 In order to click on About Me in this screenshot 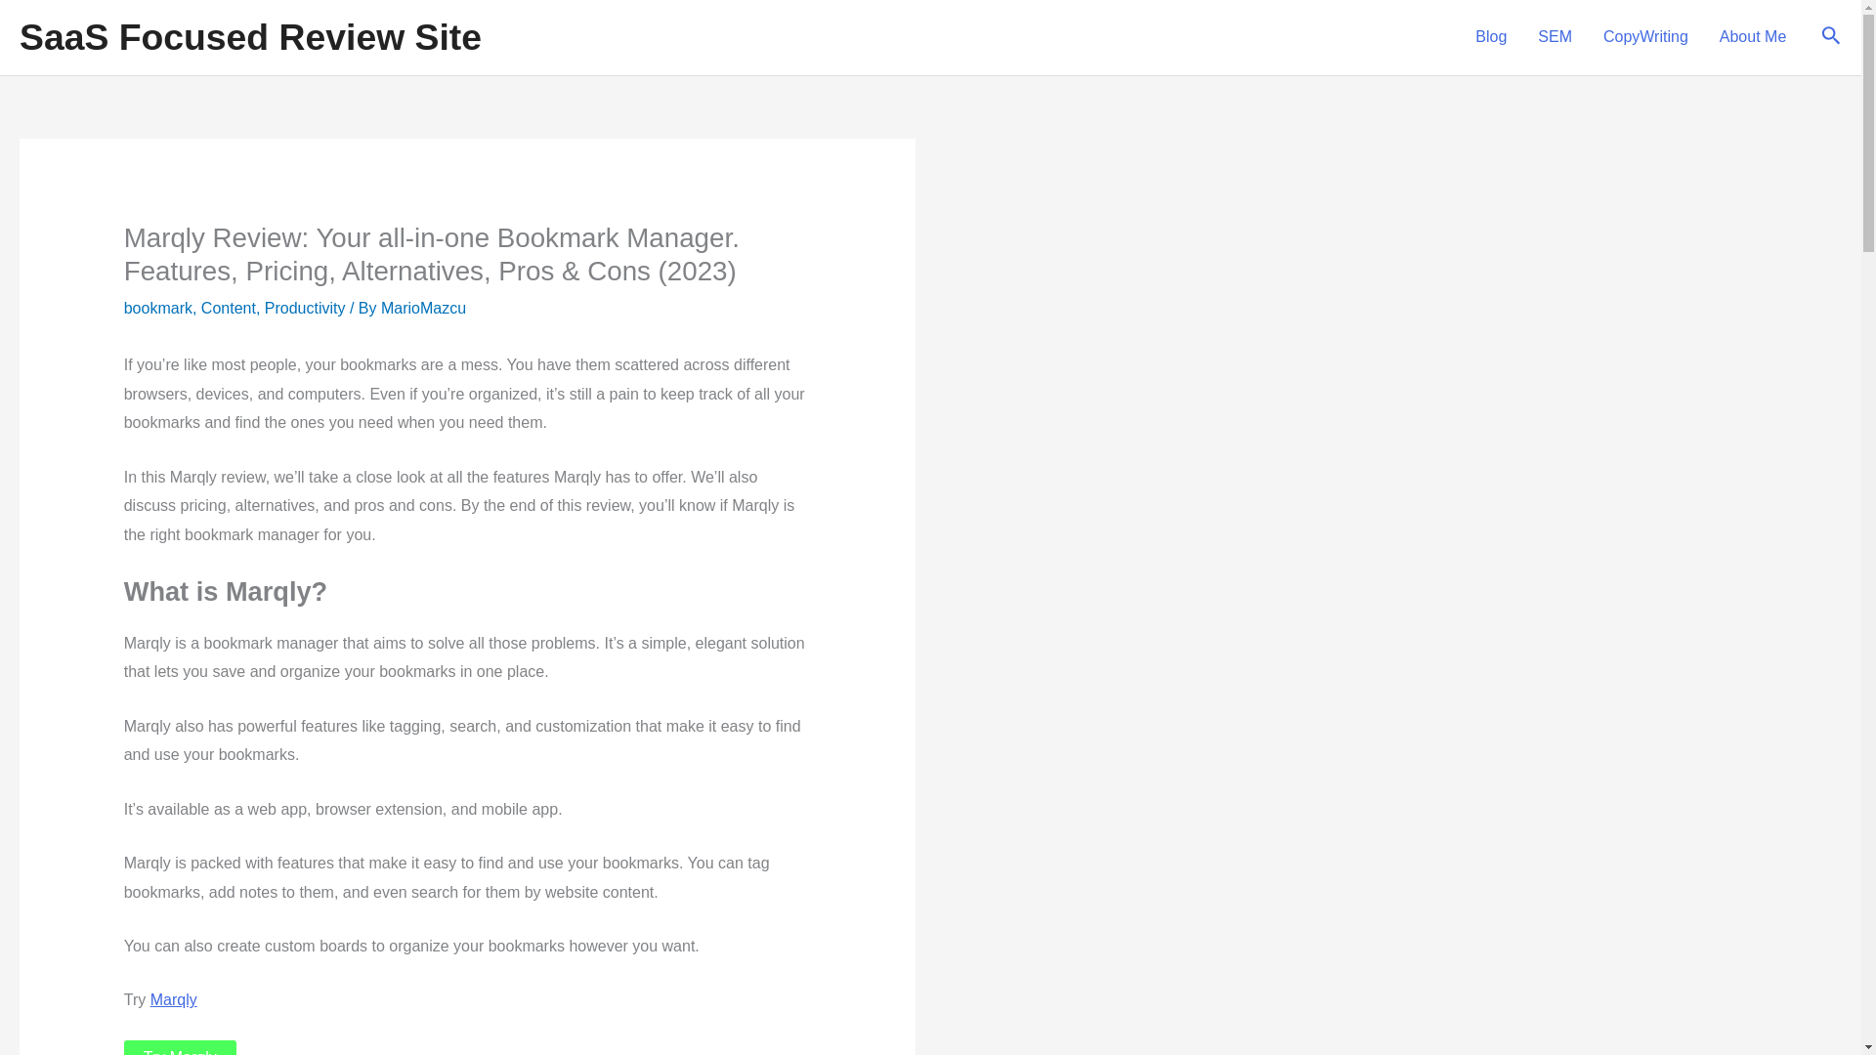, I will do `click(1752, 37)`.